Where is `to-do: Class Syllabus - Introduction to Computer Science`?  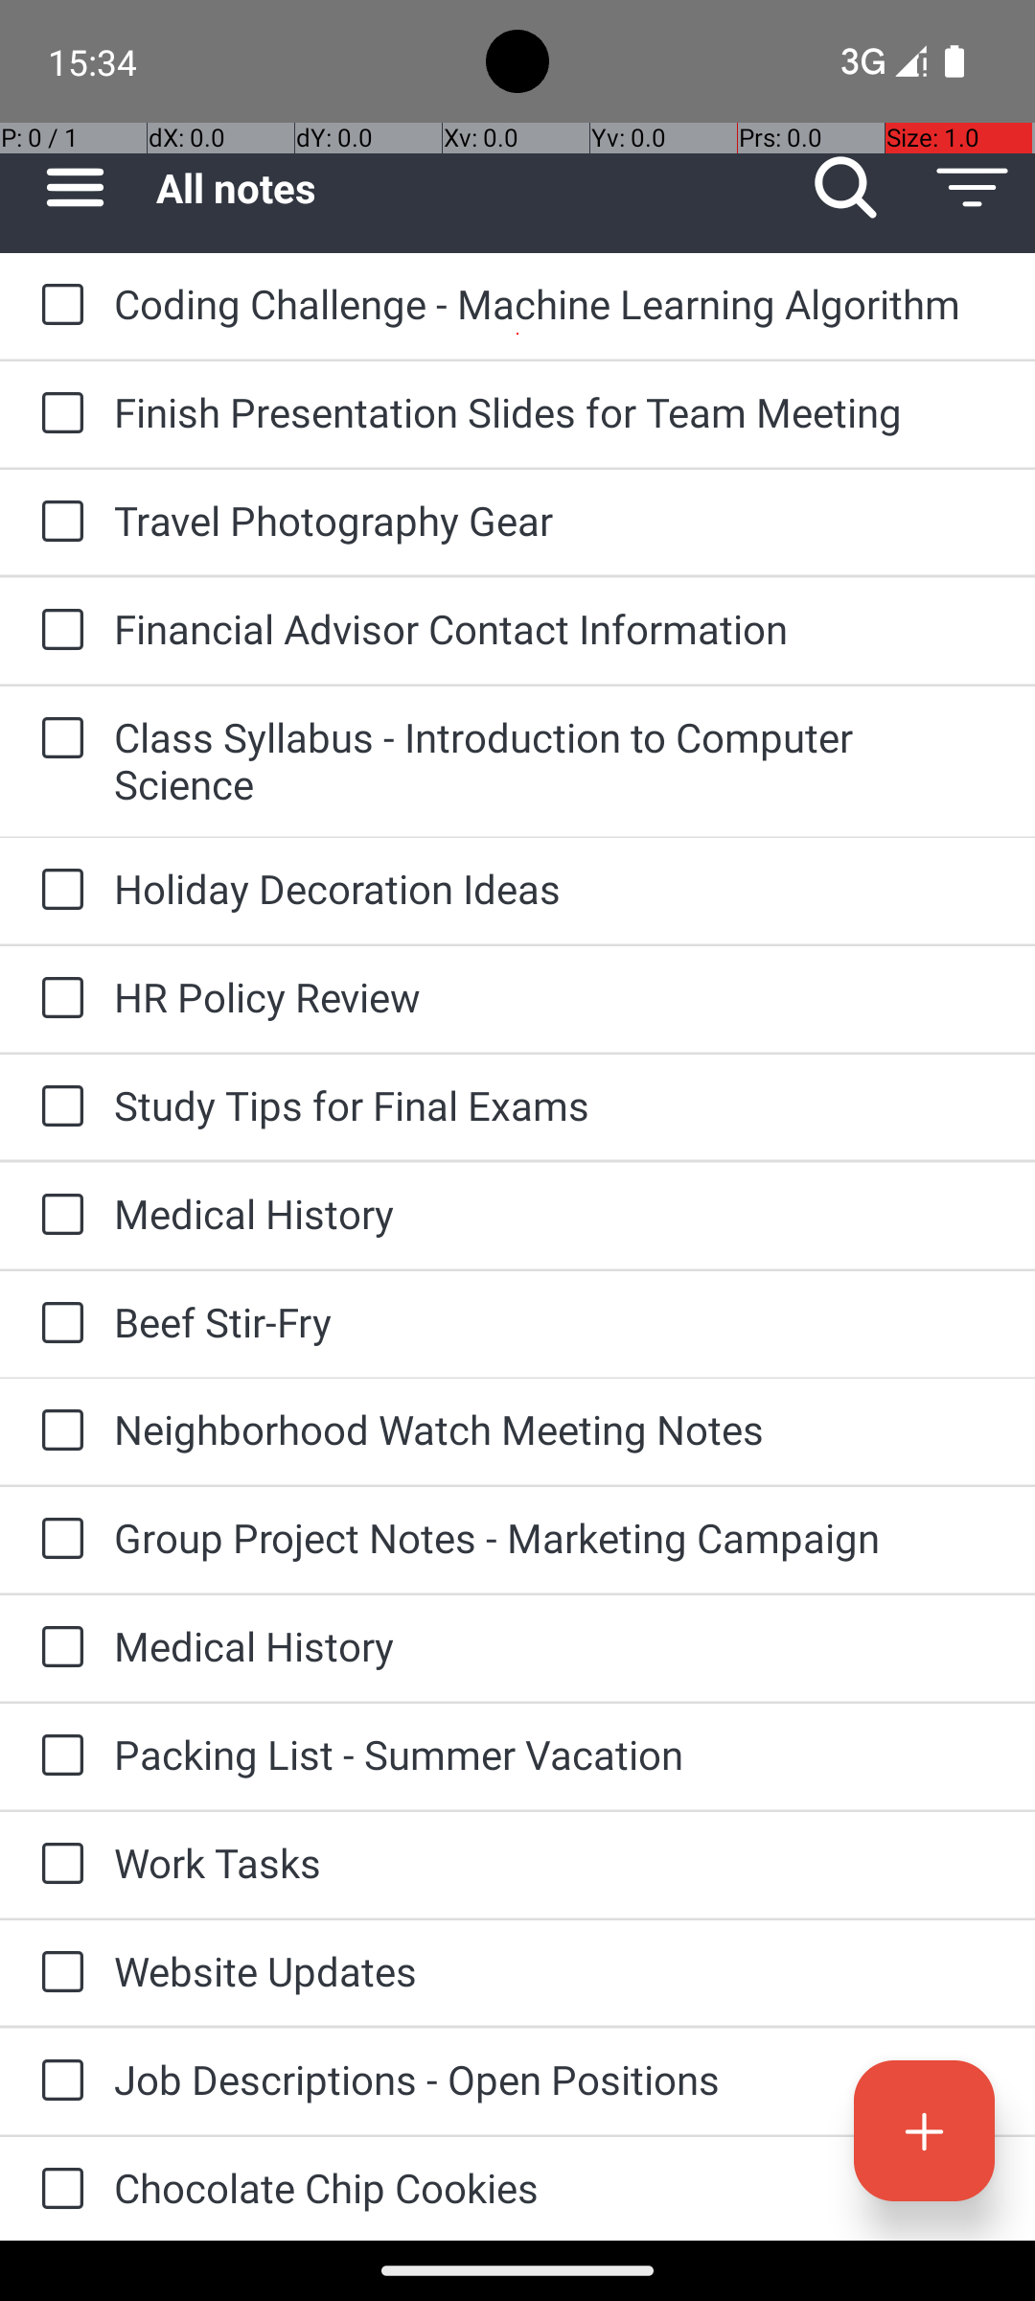 to-do: Class Syllabus - Introduction to Computer Science is located at coordinates (57, 740).